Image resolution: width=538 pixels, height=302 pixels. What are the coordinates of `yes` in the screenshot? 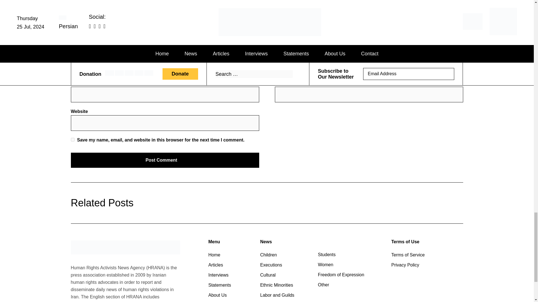 It's located at (72, 140).